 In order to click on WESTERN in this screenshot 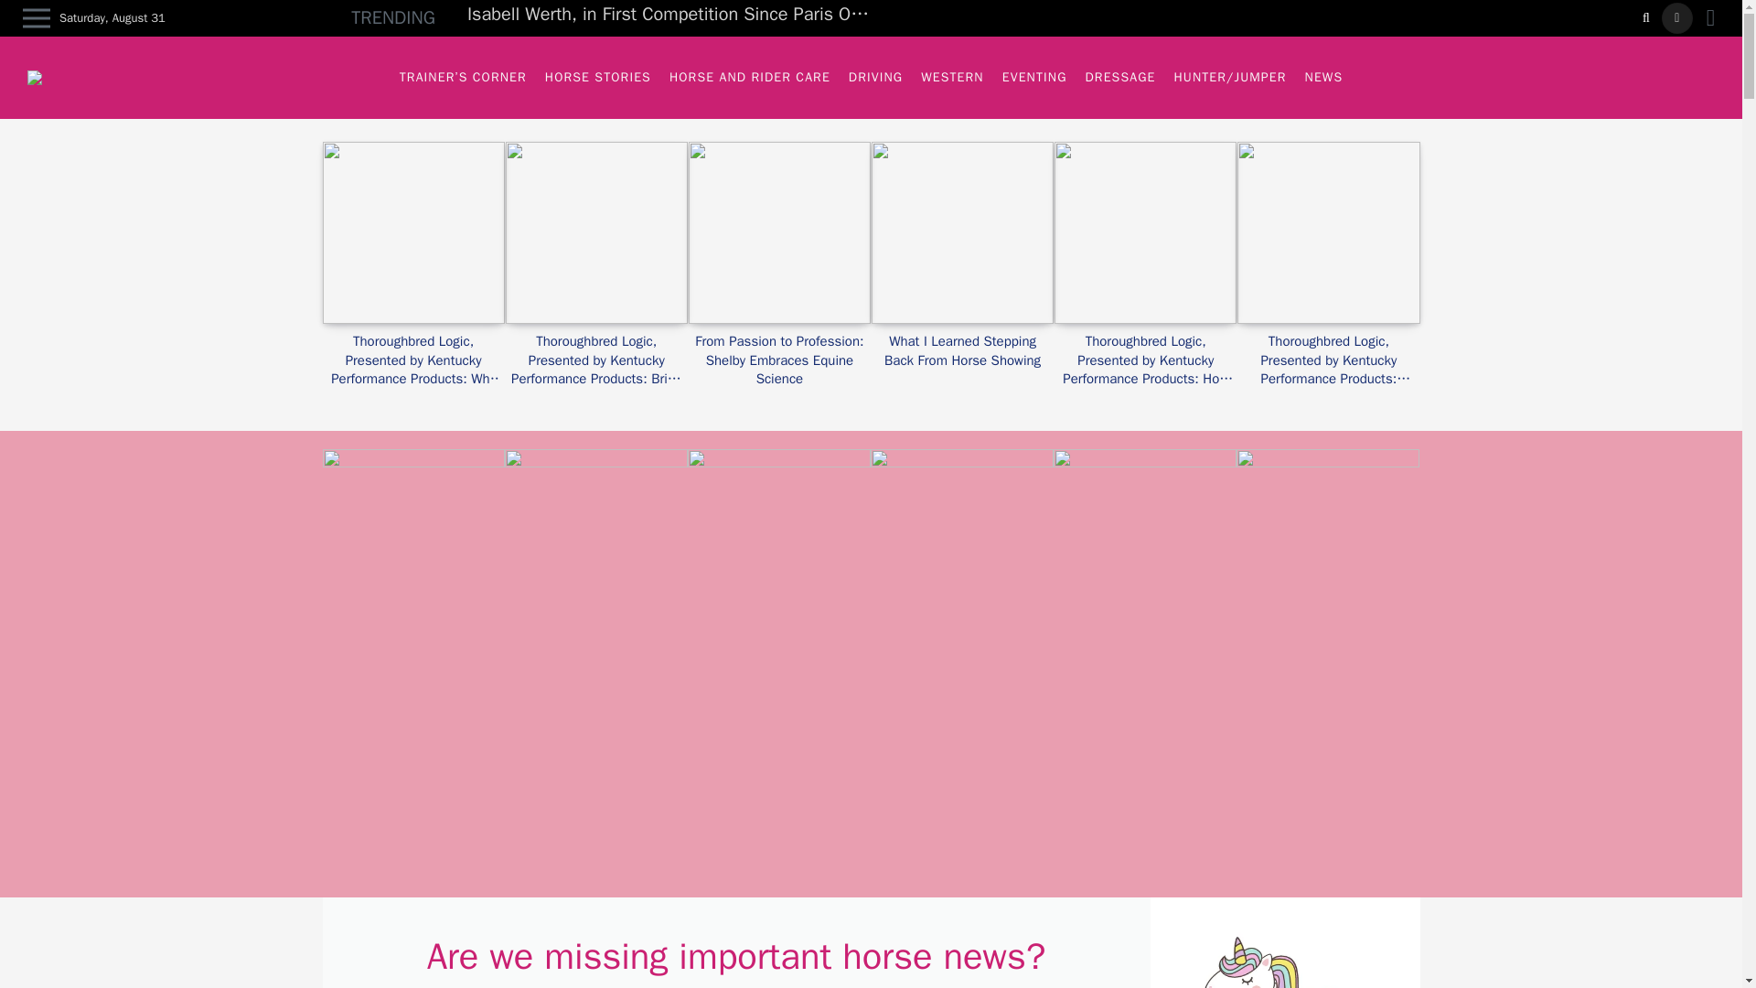, I will do `click(952, 77)`.